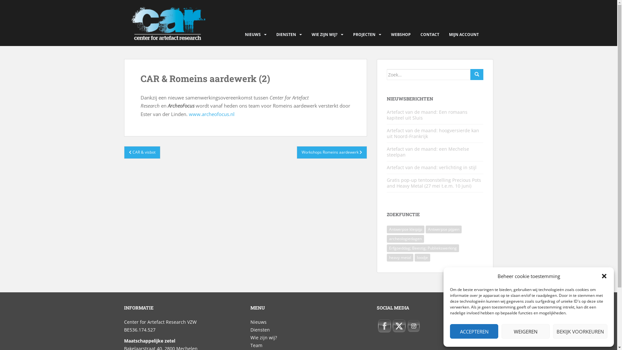  Describe the element at coordinates (384, 326) in the screenshot. I see `Facebook` at that location.